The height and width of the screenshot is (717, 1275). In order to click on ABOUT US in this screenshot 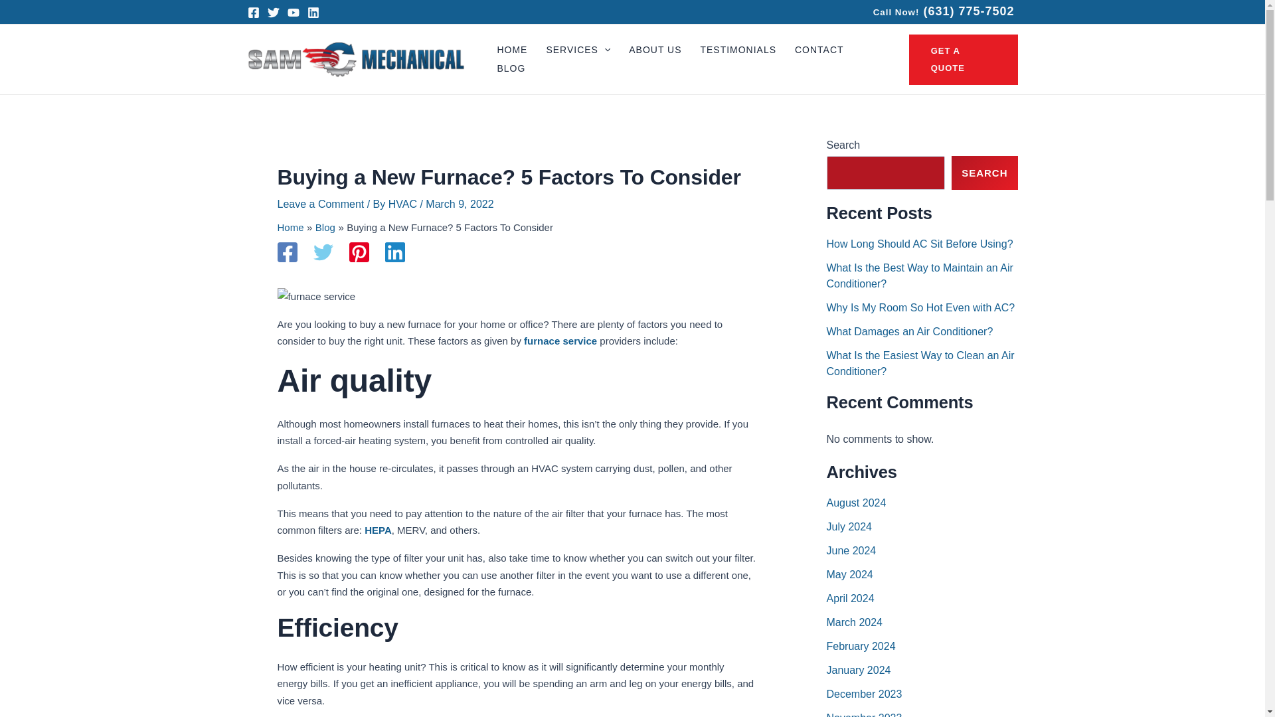, I will do `click(655, 50)`.